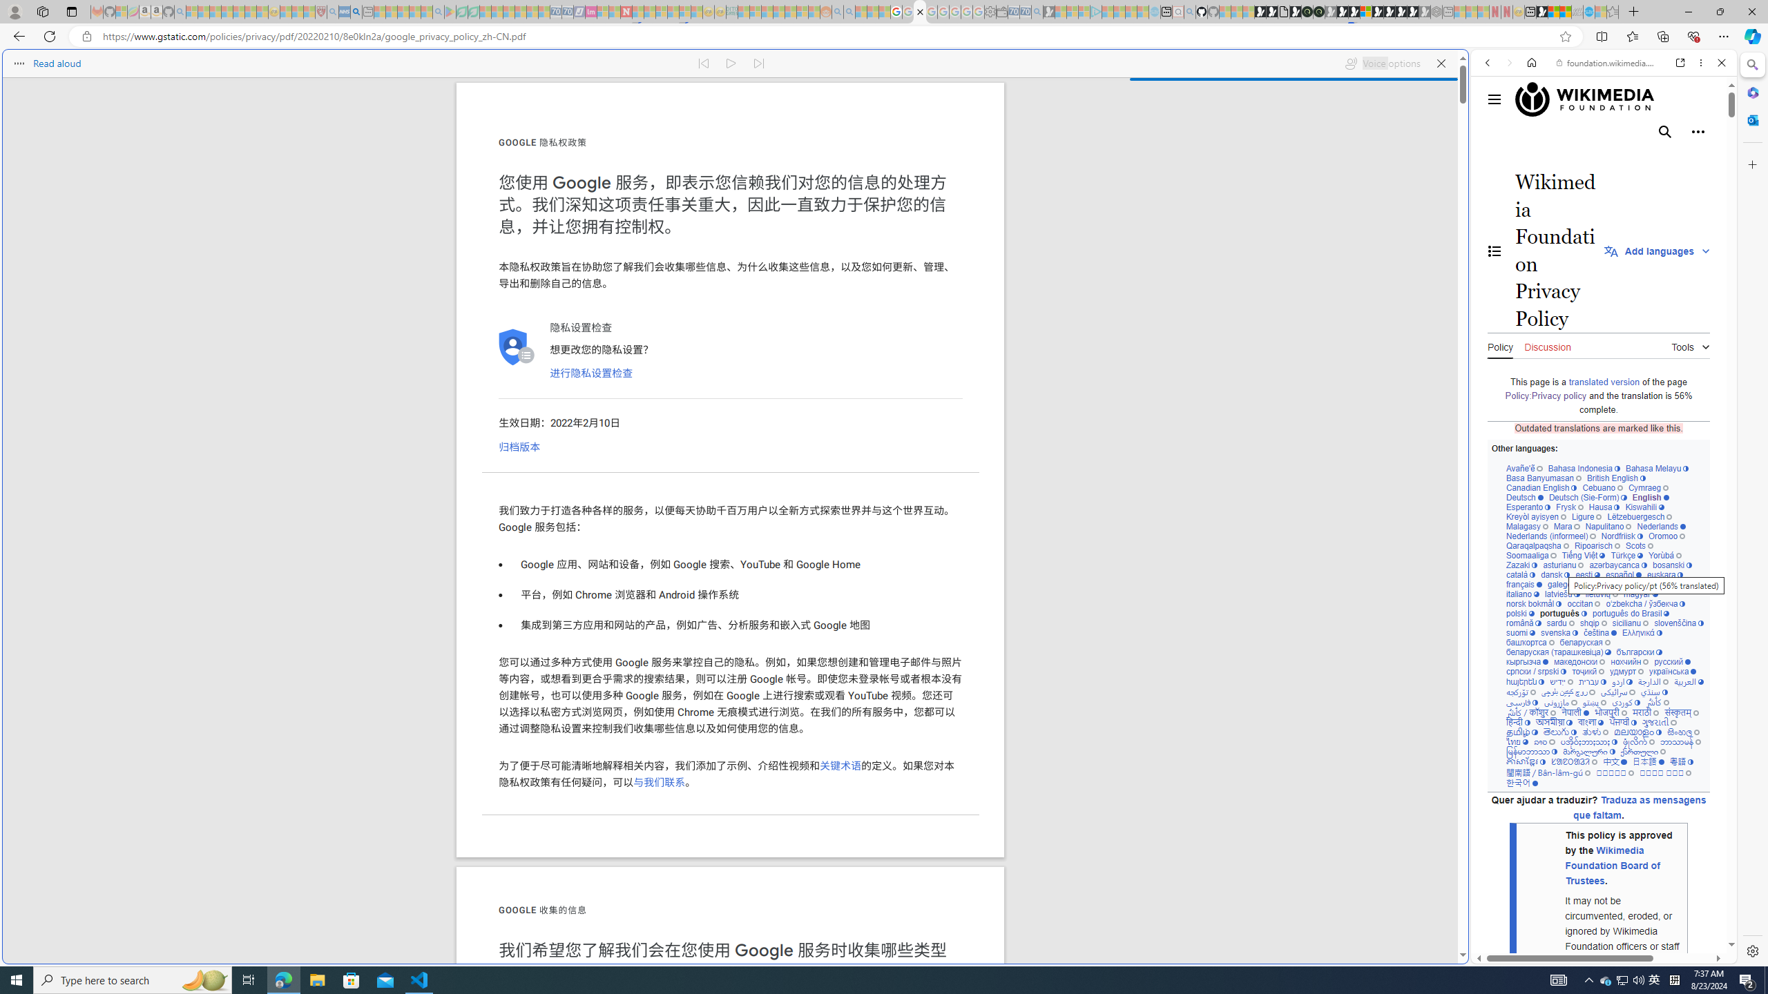 The height and width of the screenshot is (994, 1768). I want to click on Tools, so click(1690, 344).